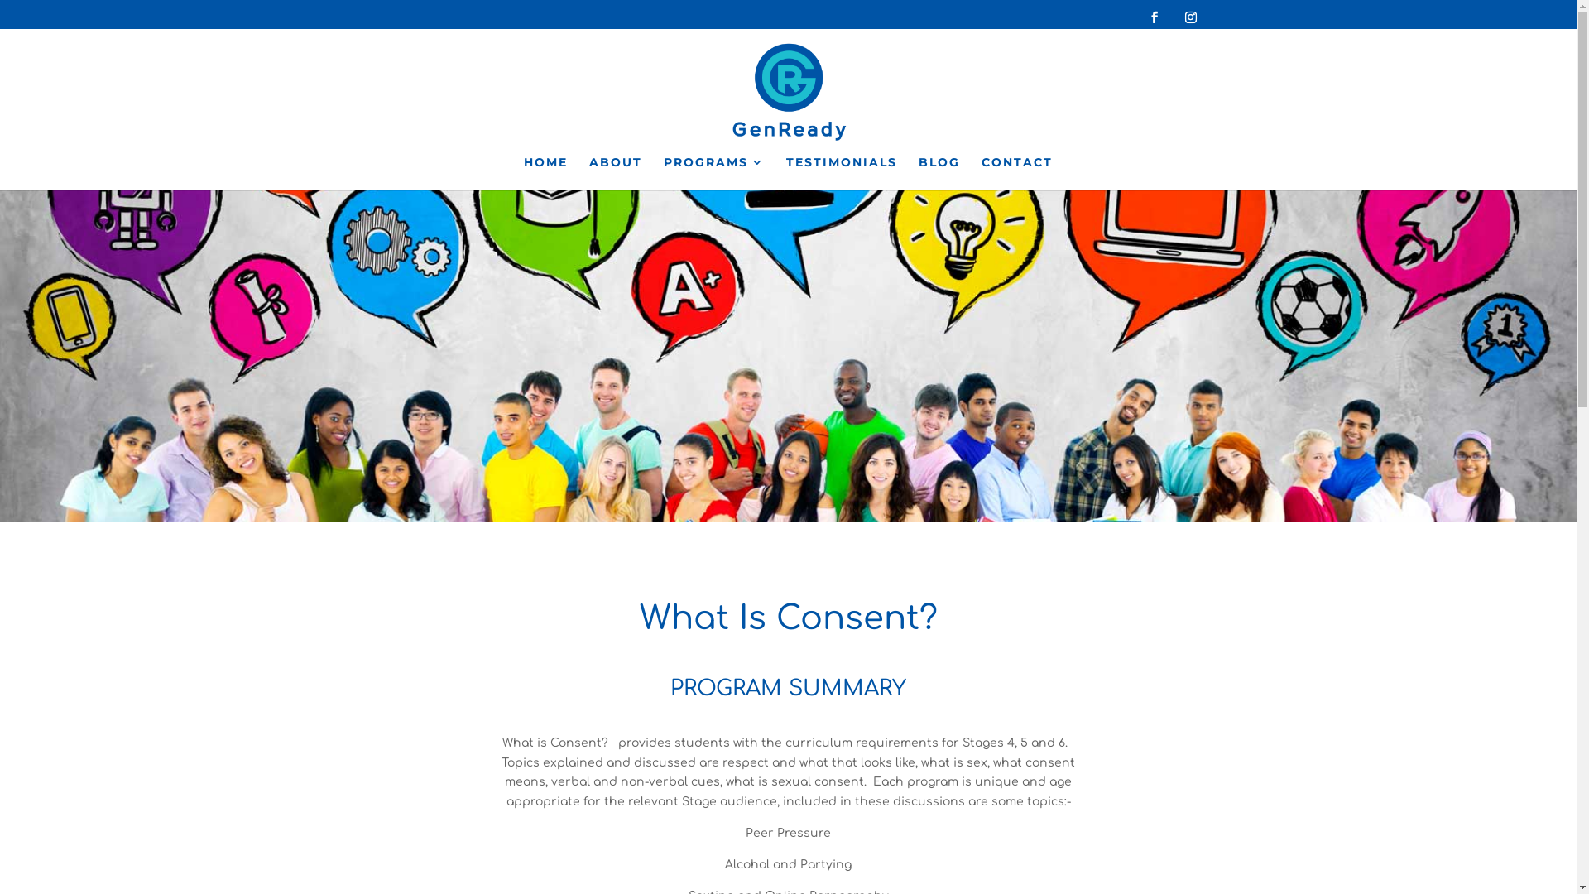 Image resolution: width=1589 pixels, height=894 pixels. Describe the element at coordinates (1017, 174) in the screenshot. I see `CONTACT` at that location.